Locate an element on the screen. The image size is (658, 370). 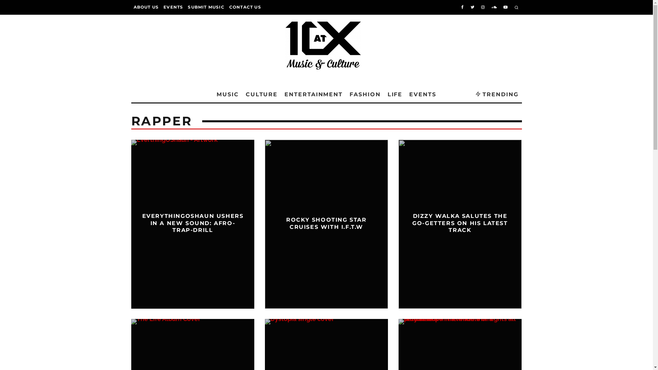
Log In is located at coordinates (284, 182).